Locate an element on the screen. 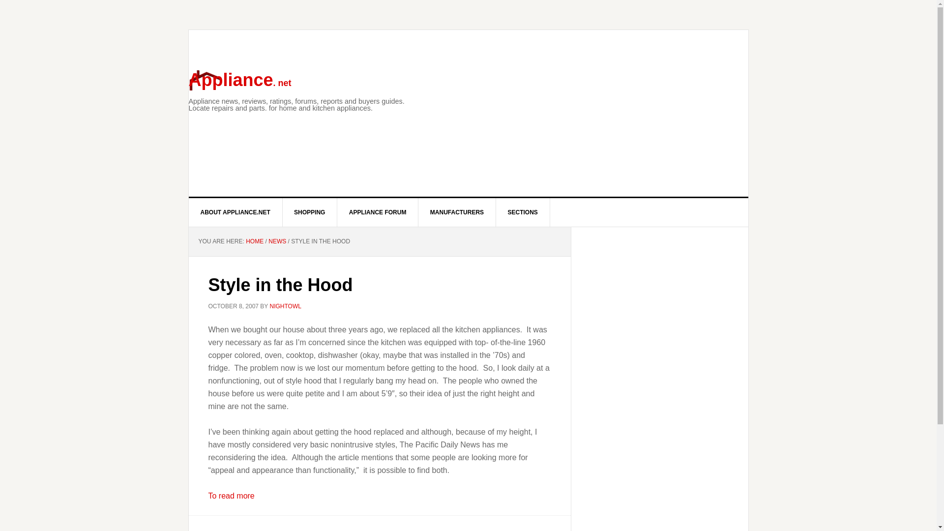  SHOPPING is located at coordinates (310, 212).